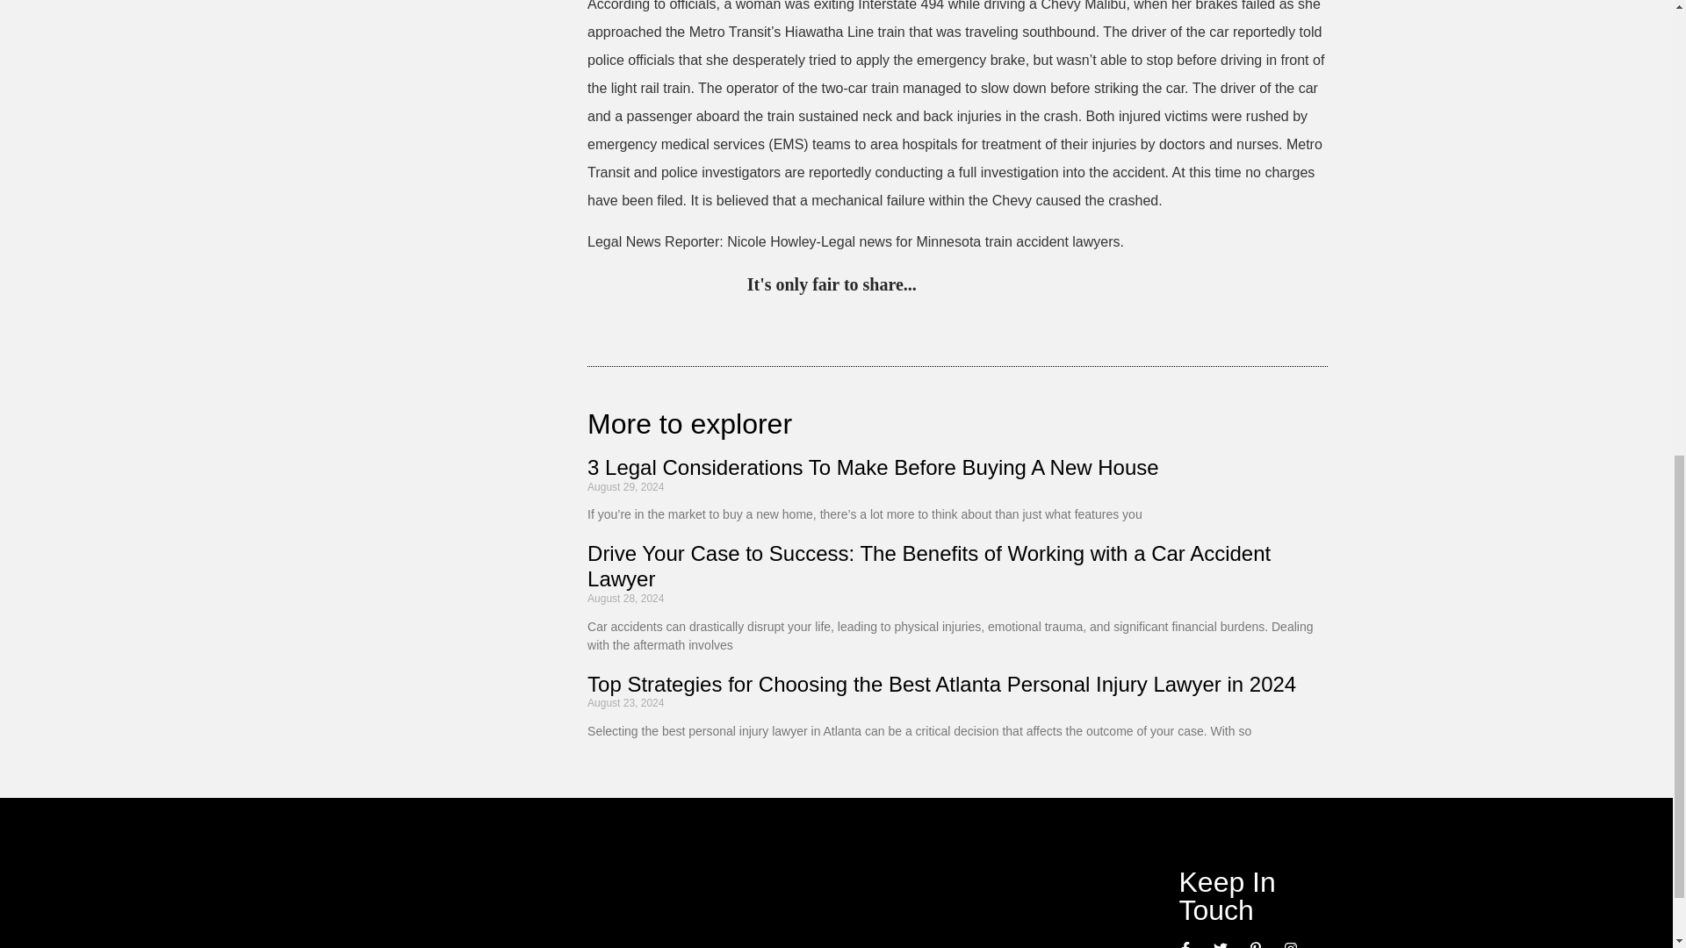 The height and width of the screenshot is (948, 1686). What do you see at coordinates (934, 286) in the screenshot?
I see `pinterest` at bounding box center [934, 286].